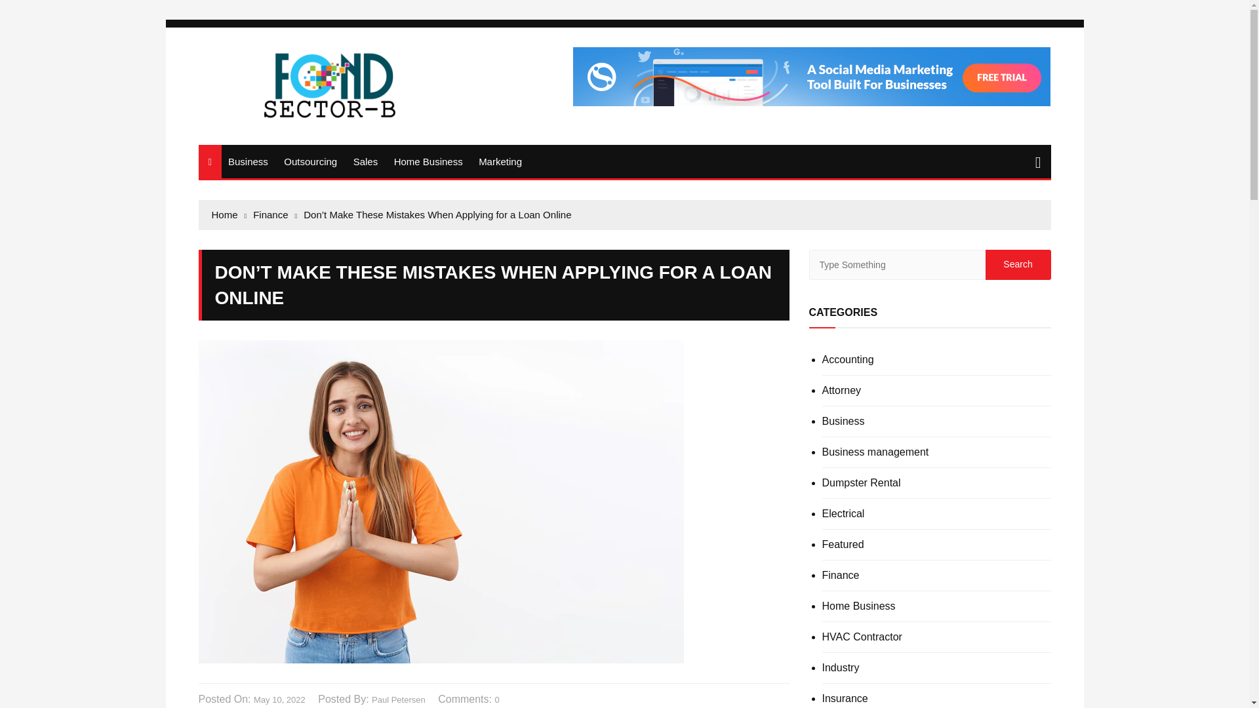  Describe the element at coordinates (845, 699) in the screenshot. I see `Insurance` at that location.